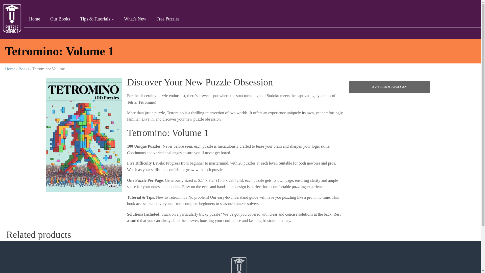  I want to click on BUY FROM AMAZON, so click(390, 86).